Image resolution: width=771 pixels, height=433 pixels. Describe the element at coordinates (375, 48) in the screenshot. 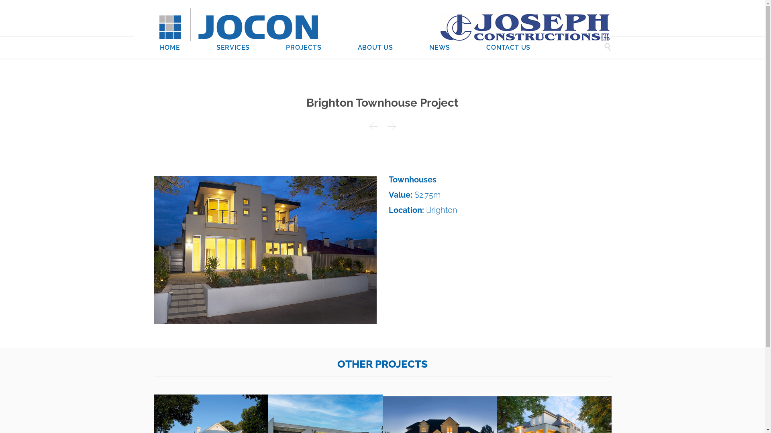

I see `ABOUT US` at that location.